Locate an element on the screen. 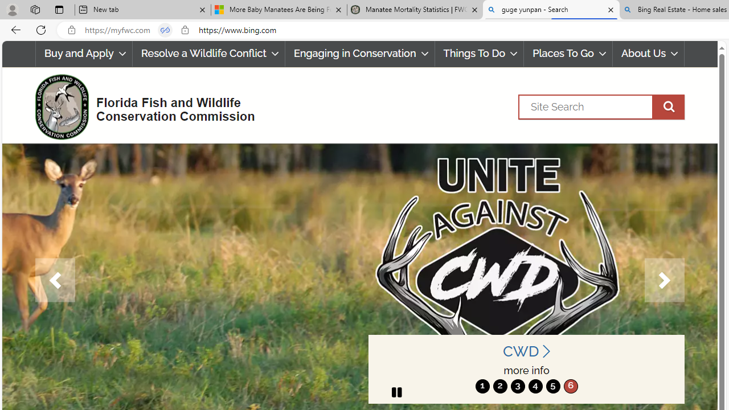 The image size is (729, 410). Places To Go is located at coordinates (568, 54).